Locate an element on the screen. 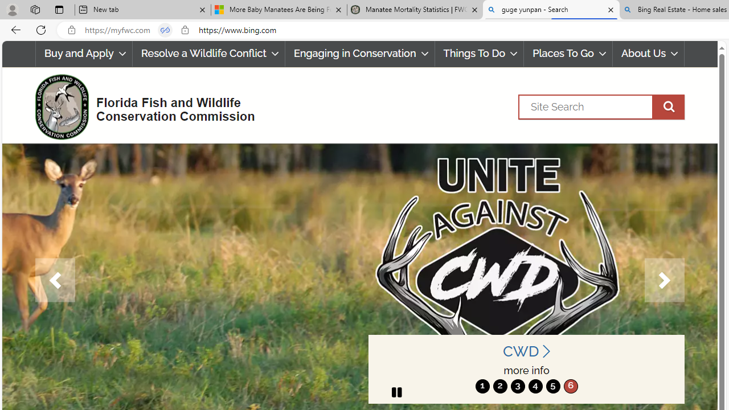 The image size is (729, 410). Places To Go is located at coordinates (568, 54).